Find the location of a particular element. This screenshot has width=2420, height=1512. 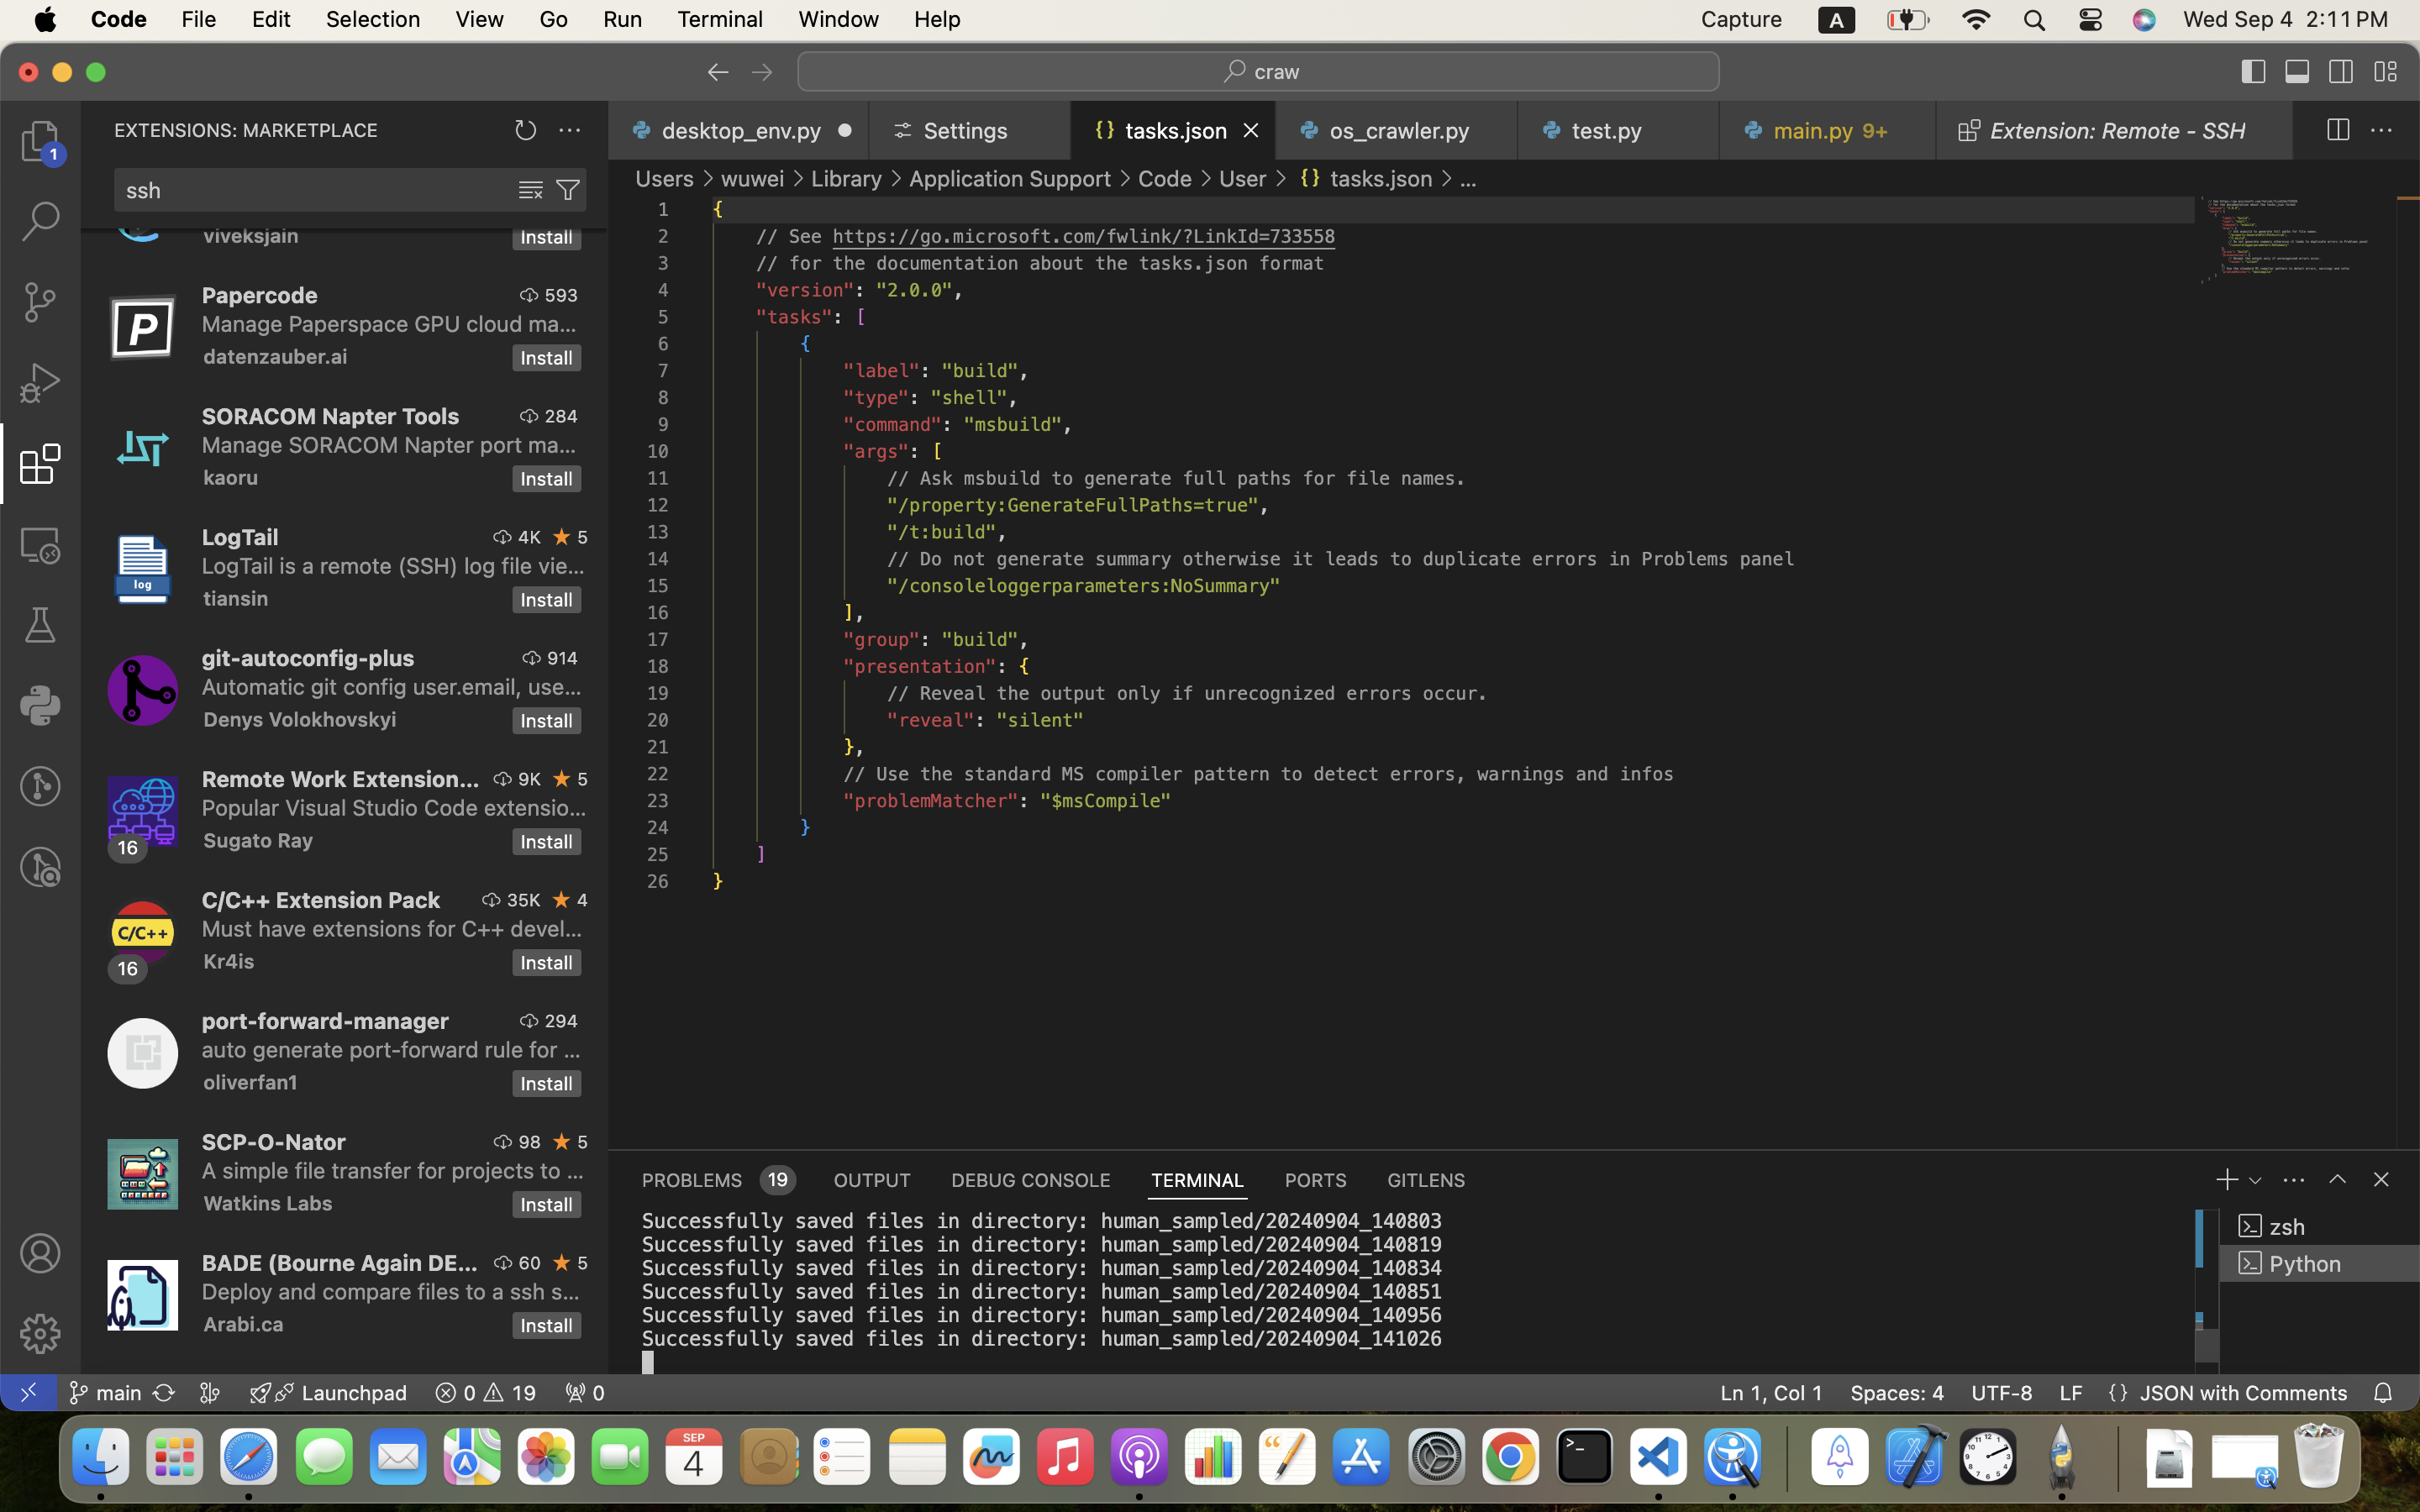

 is located at coordinates (40, 867).